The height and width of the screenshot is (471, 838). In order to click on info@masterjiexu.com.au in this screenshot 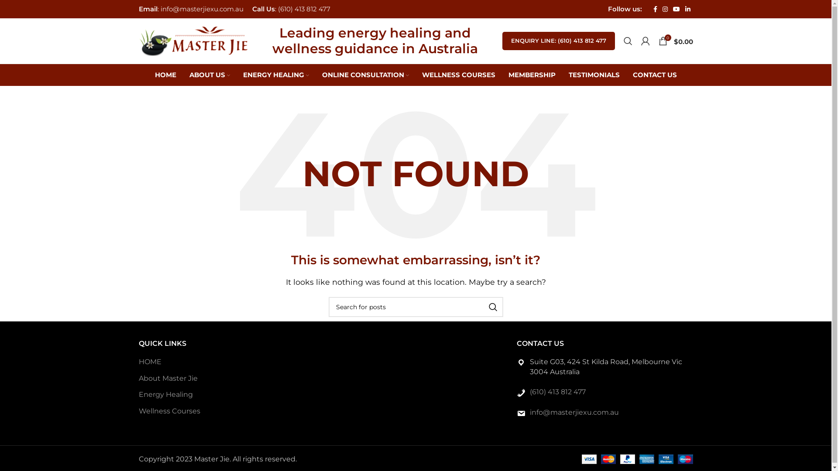, I will do `click(574, 413)`.